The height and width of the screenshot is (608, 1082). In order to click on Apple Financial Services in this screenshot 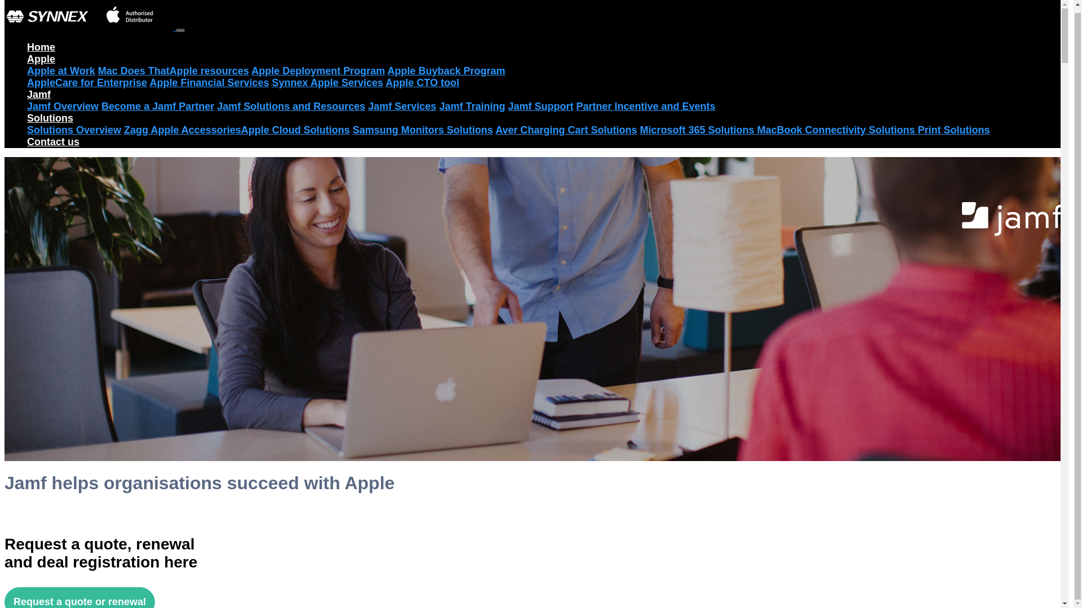, I will do `click(209, 82)`.